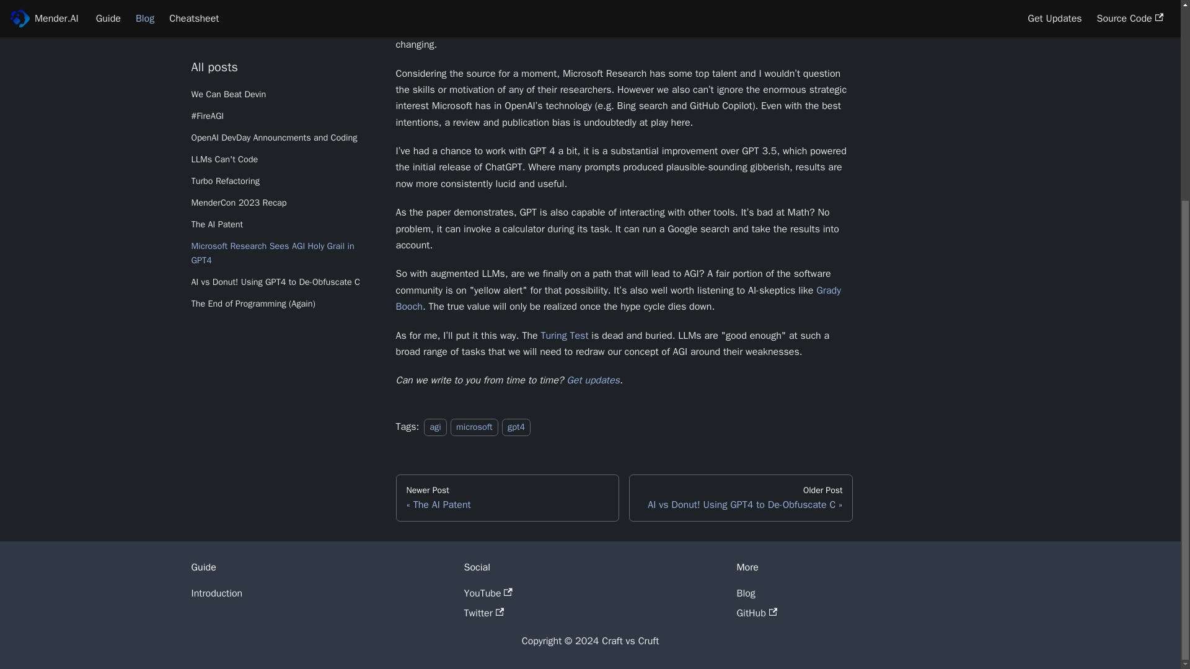 The width and height of the screenshot is (1190, 669). I want to click on Blog, so click(617, 299).